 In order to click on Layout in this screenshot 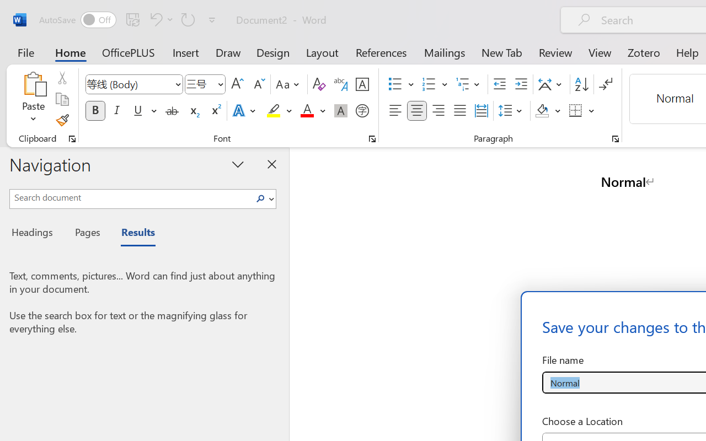, I will do `click(322, 52)`.